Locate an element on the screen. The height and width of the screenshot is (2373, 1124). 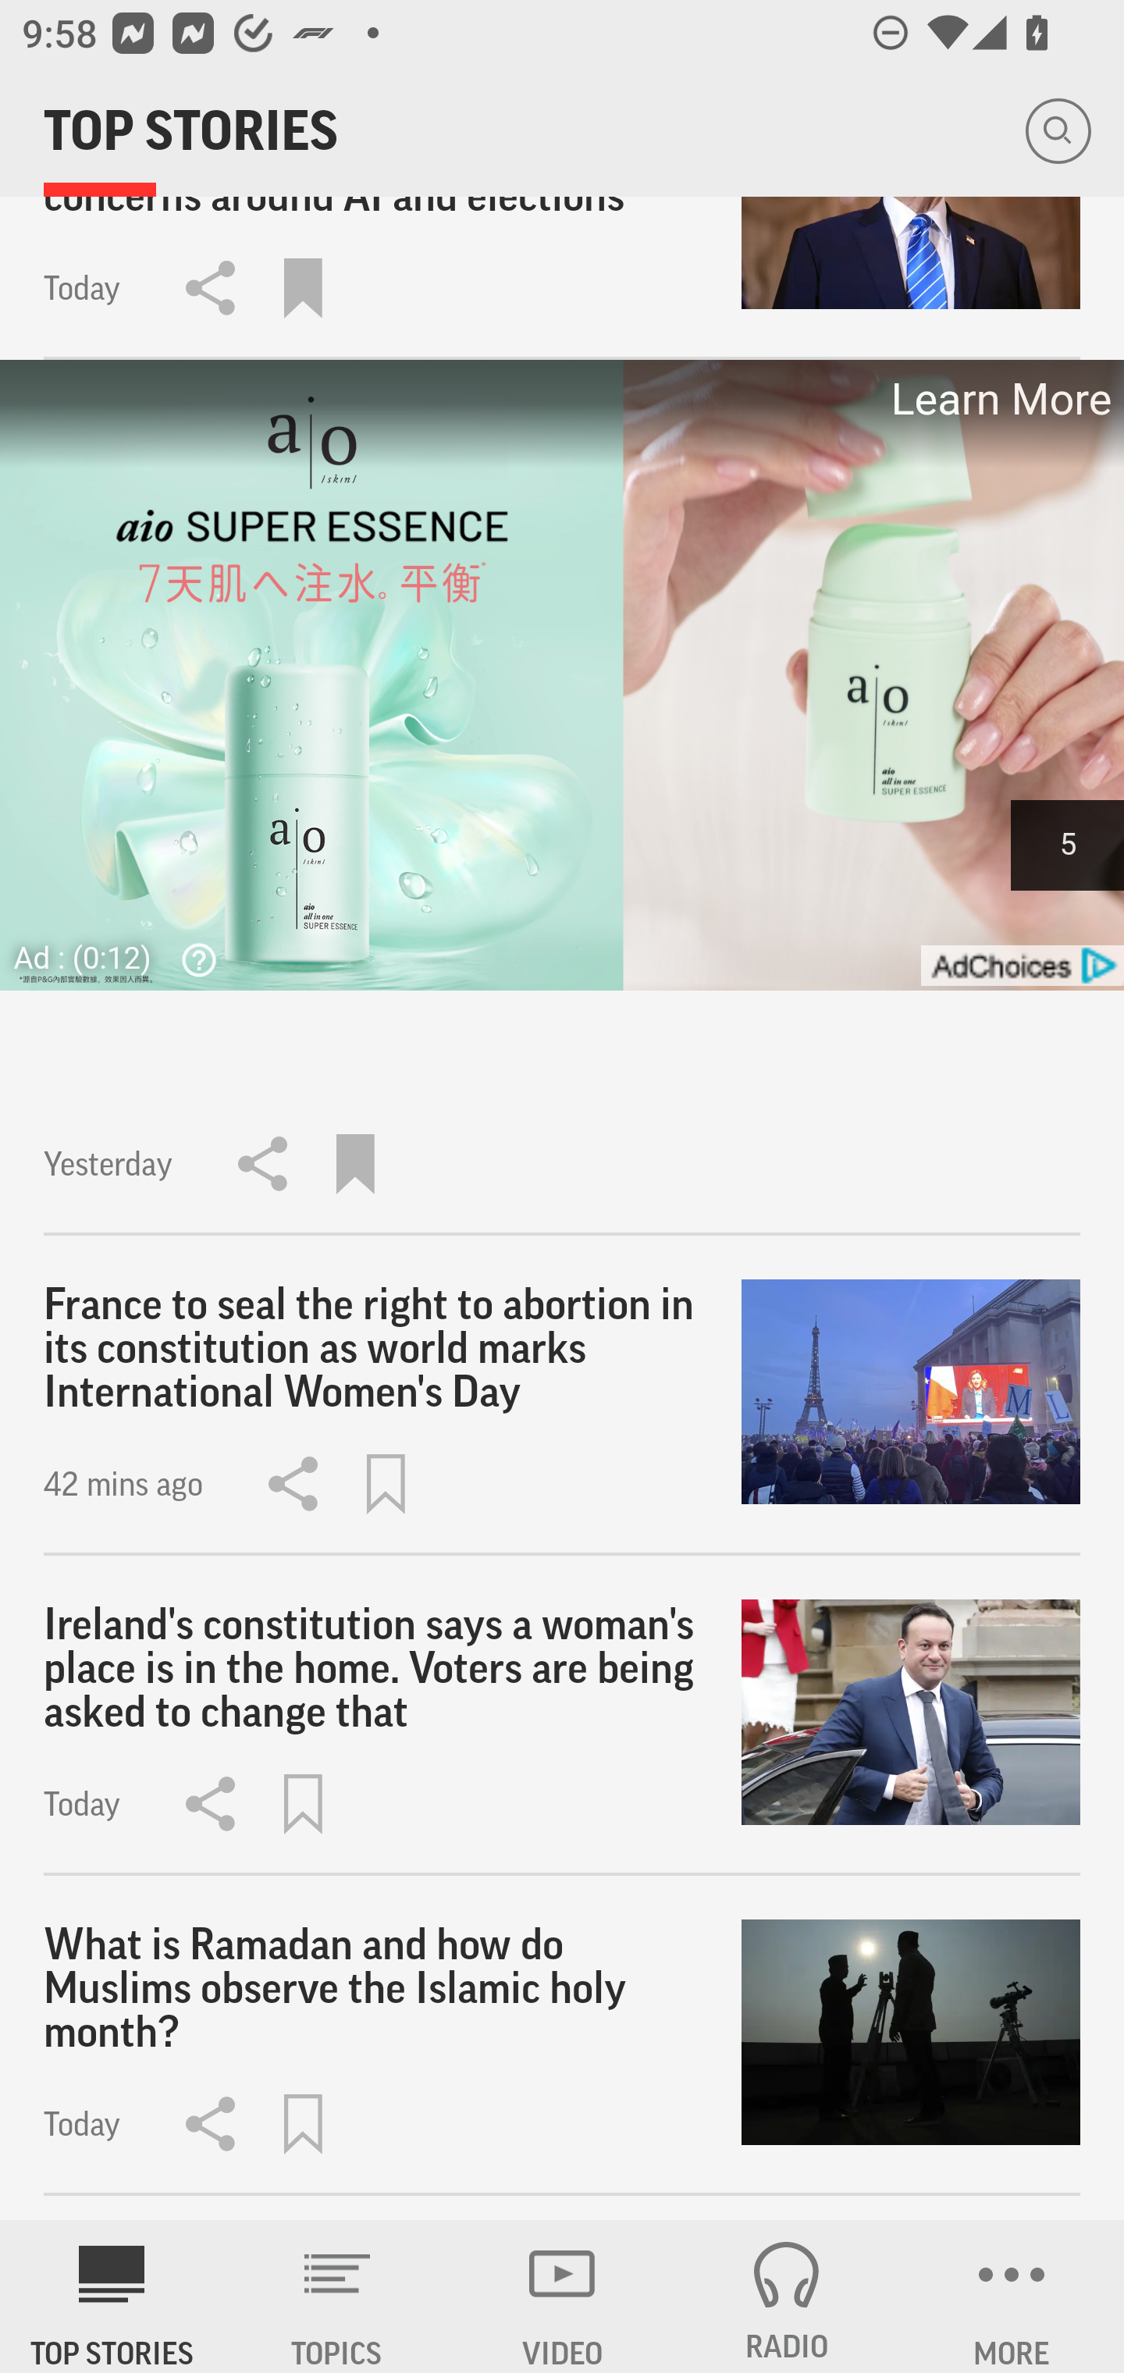
Learn More is located at coordinates (999, 400).